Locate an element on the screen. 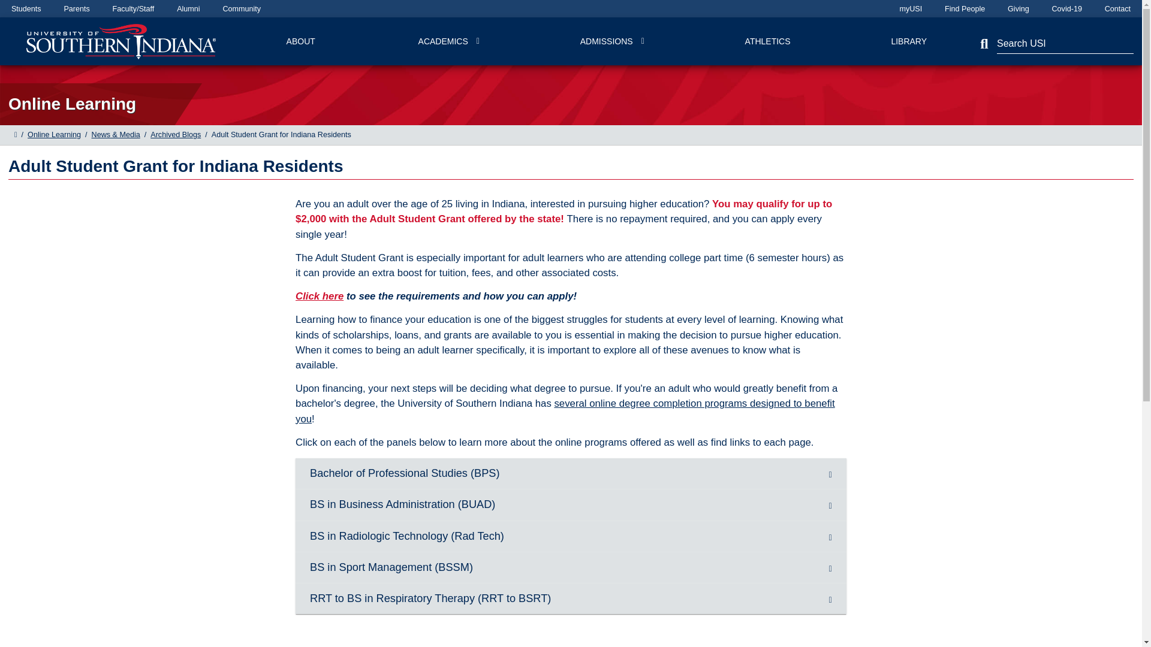 The image size is (1151, 647). Students is located at coordinates (26, 8).